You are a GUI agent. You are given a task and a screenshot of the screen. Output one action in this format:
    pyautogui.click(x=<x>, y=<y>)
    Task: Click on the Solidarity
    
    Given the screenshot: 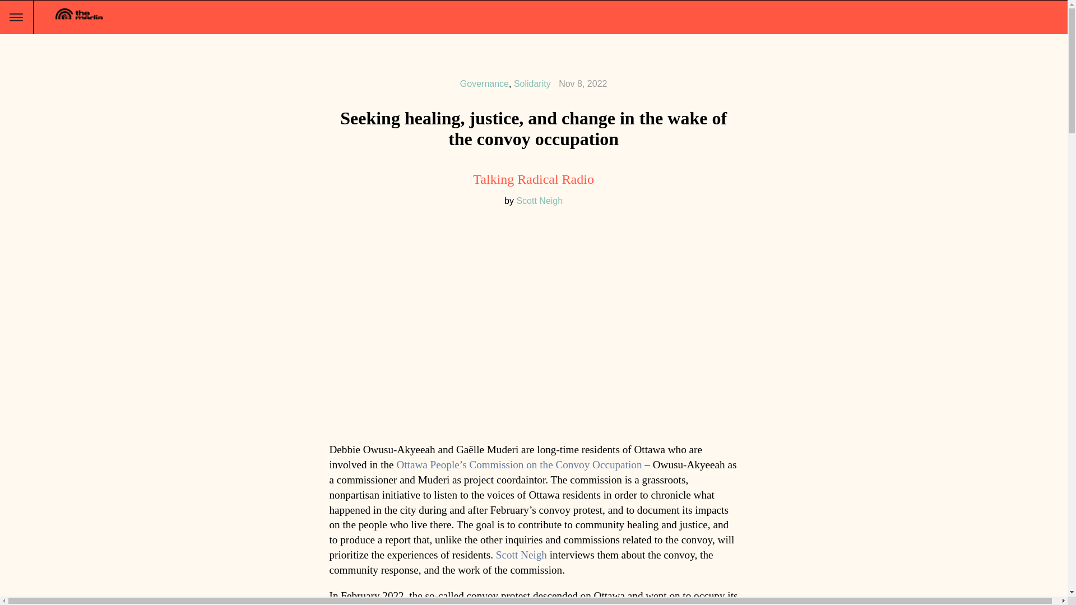 What is the action you would take?
    pyautogui.click(x=532, y=83)
    